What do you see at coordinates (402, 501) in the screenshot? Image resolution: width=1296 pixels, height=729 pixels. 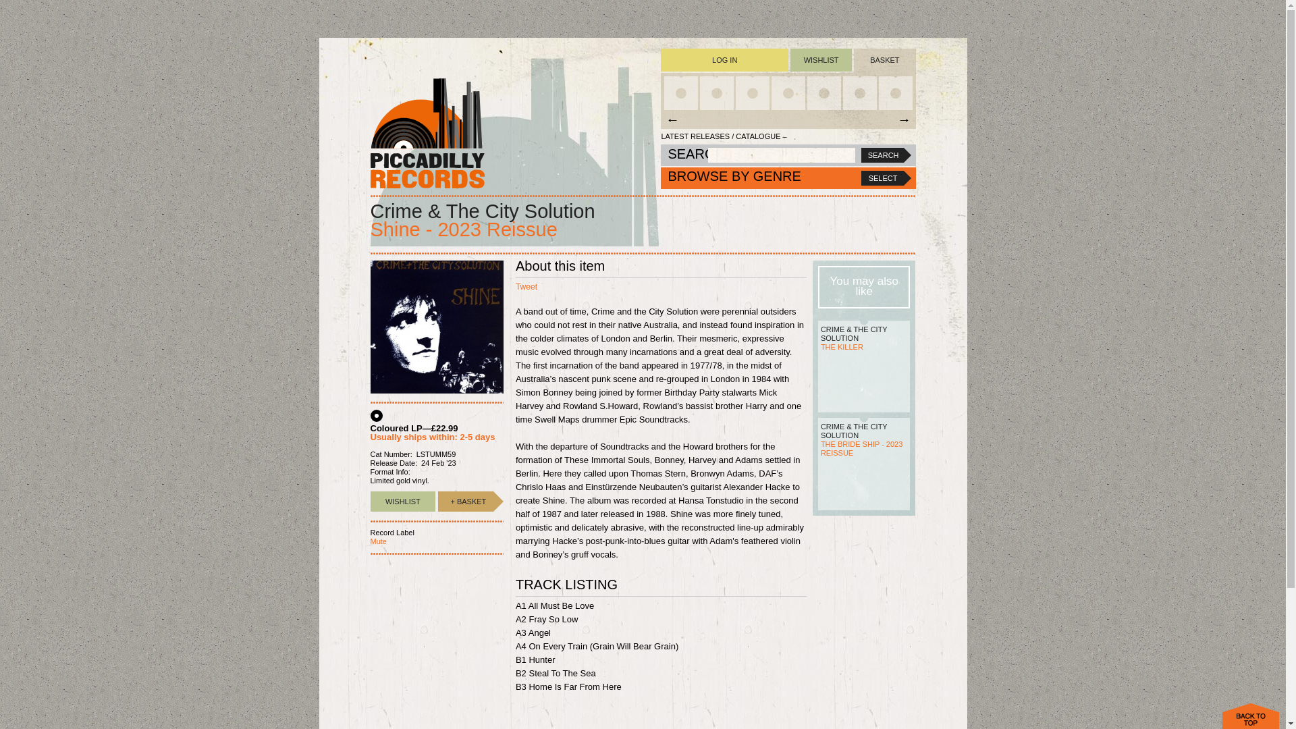 I see `WISHLIST` at bounding box center [402, 501].